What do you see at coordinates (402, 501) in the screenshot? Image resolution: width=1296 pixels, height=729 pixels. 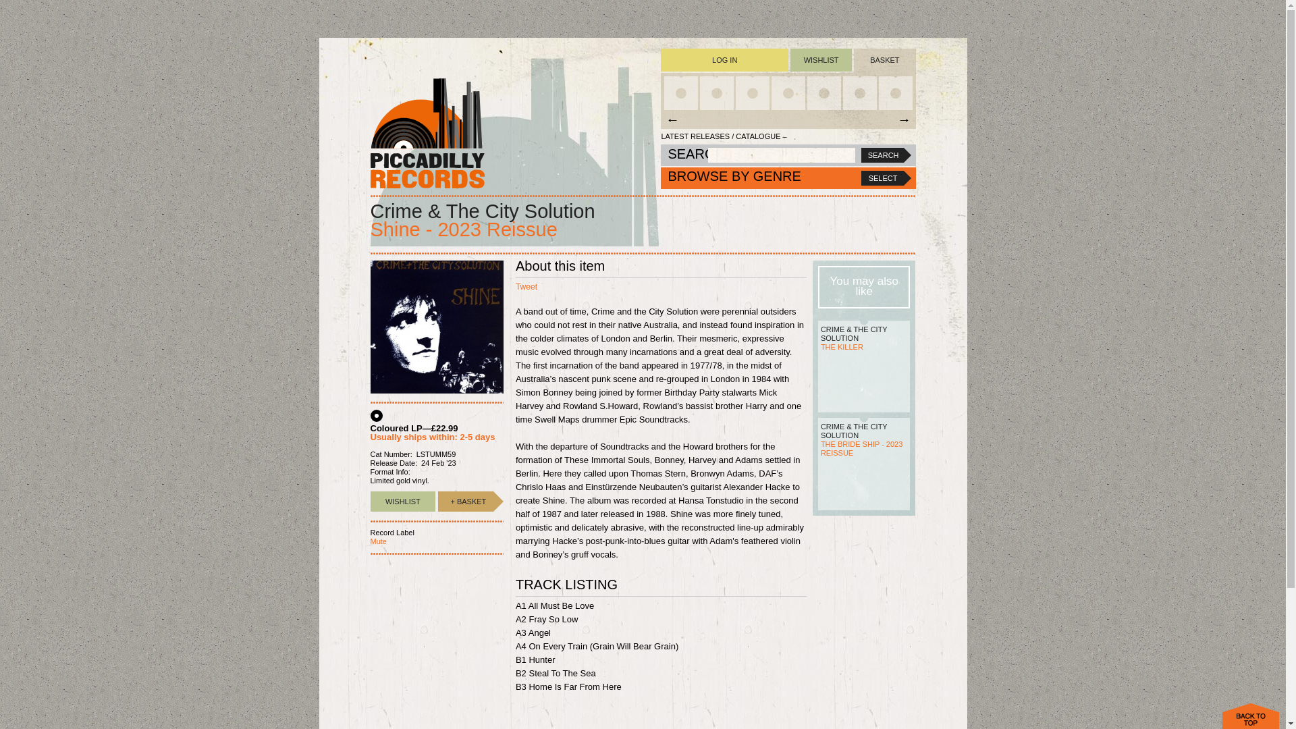 I see `WISHLIST` at bounding box center [402, 501].